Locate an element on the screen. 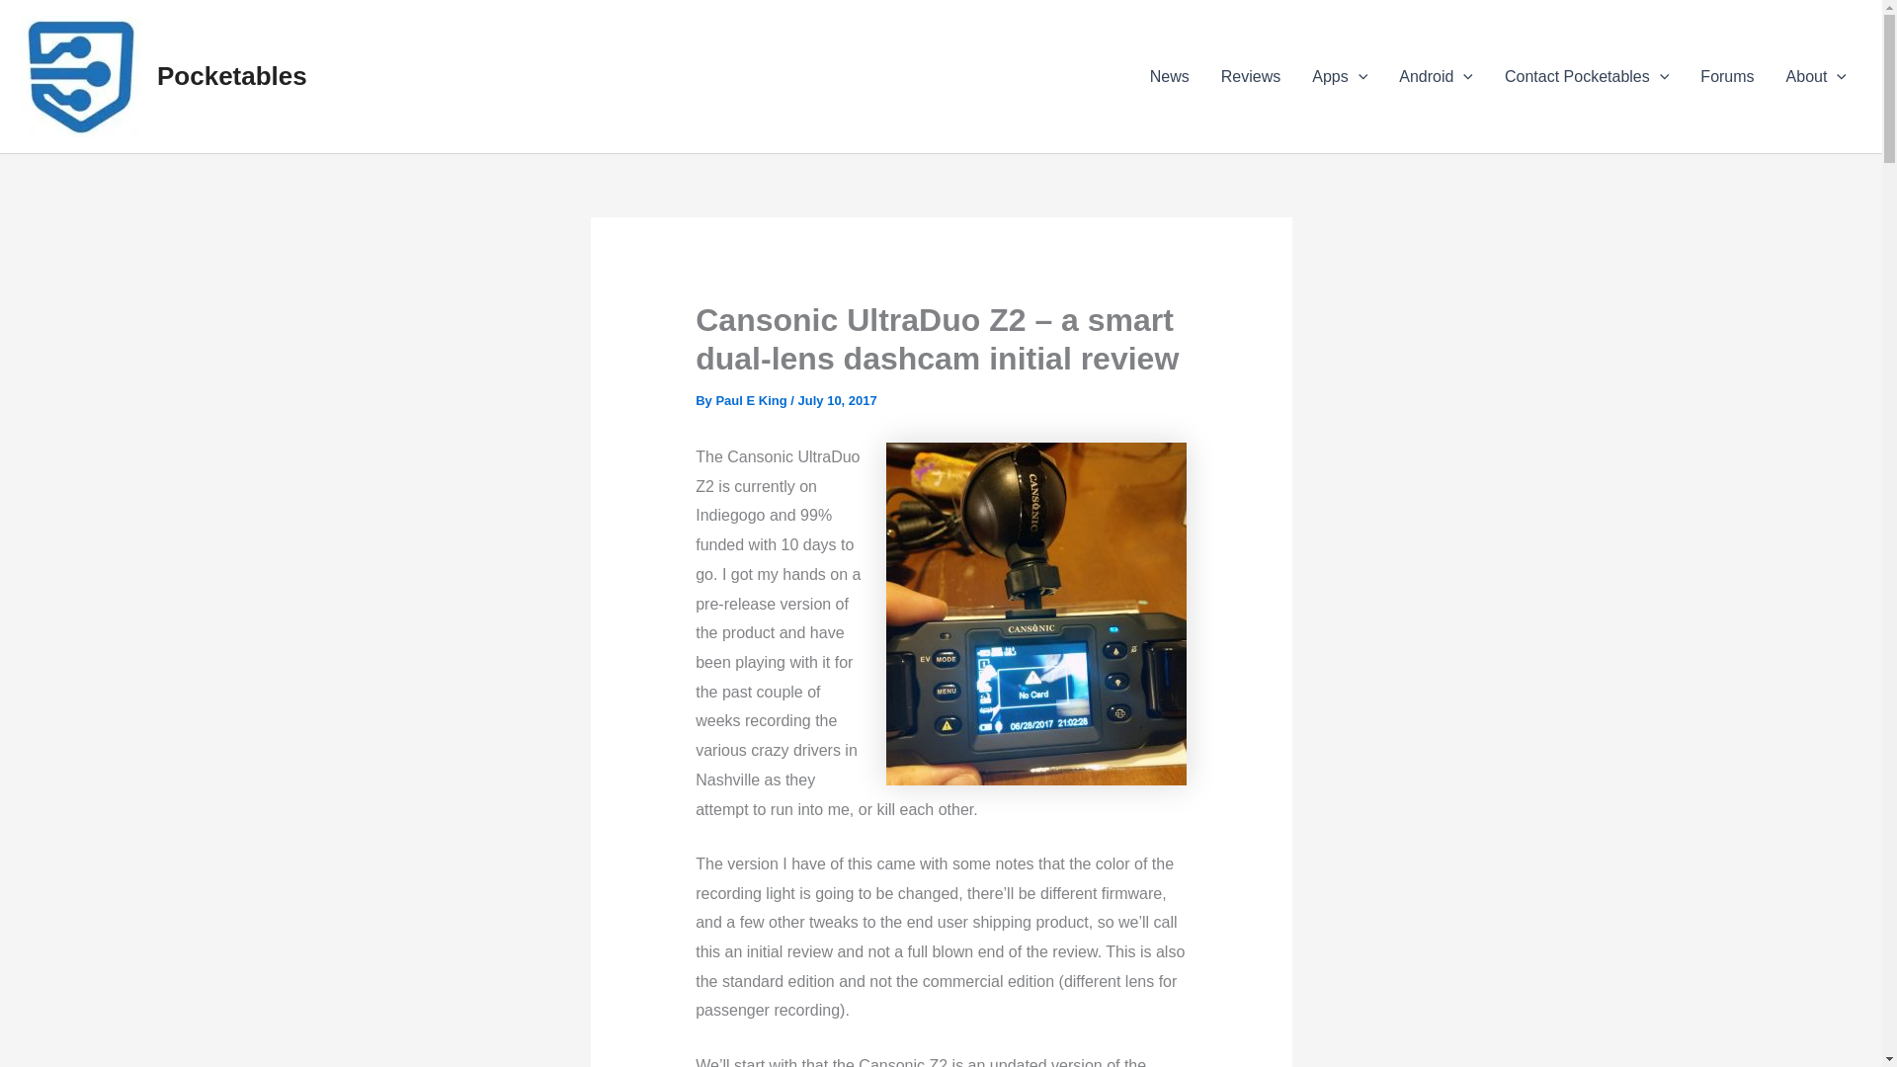 Image resolution: width=1897 pixels, height=1067 pixels. About is located at coordinates (1816, 76).